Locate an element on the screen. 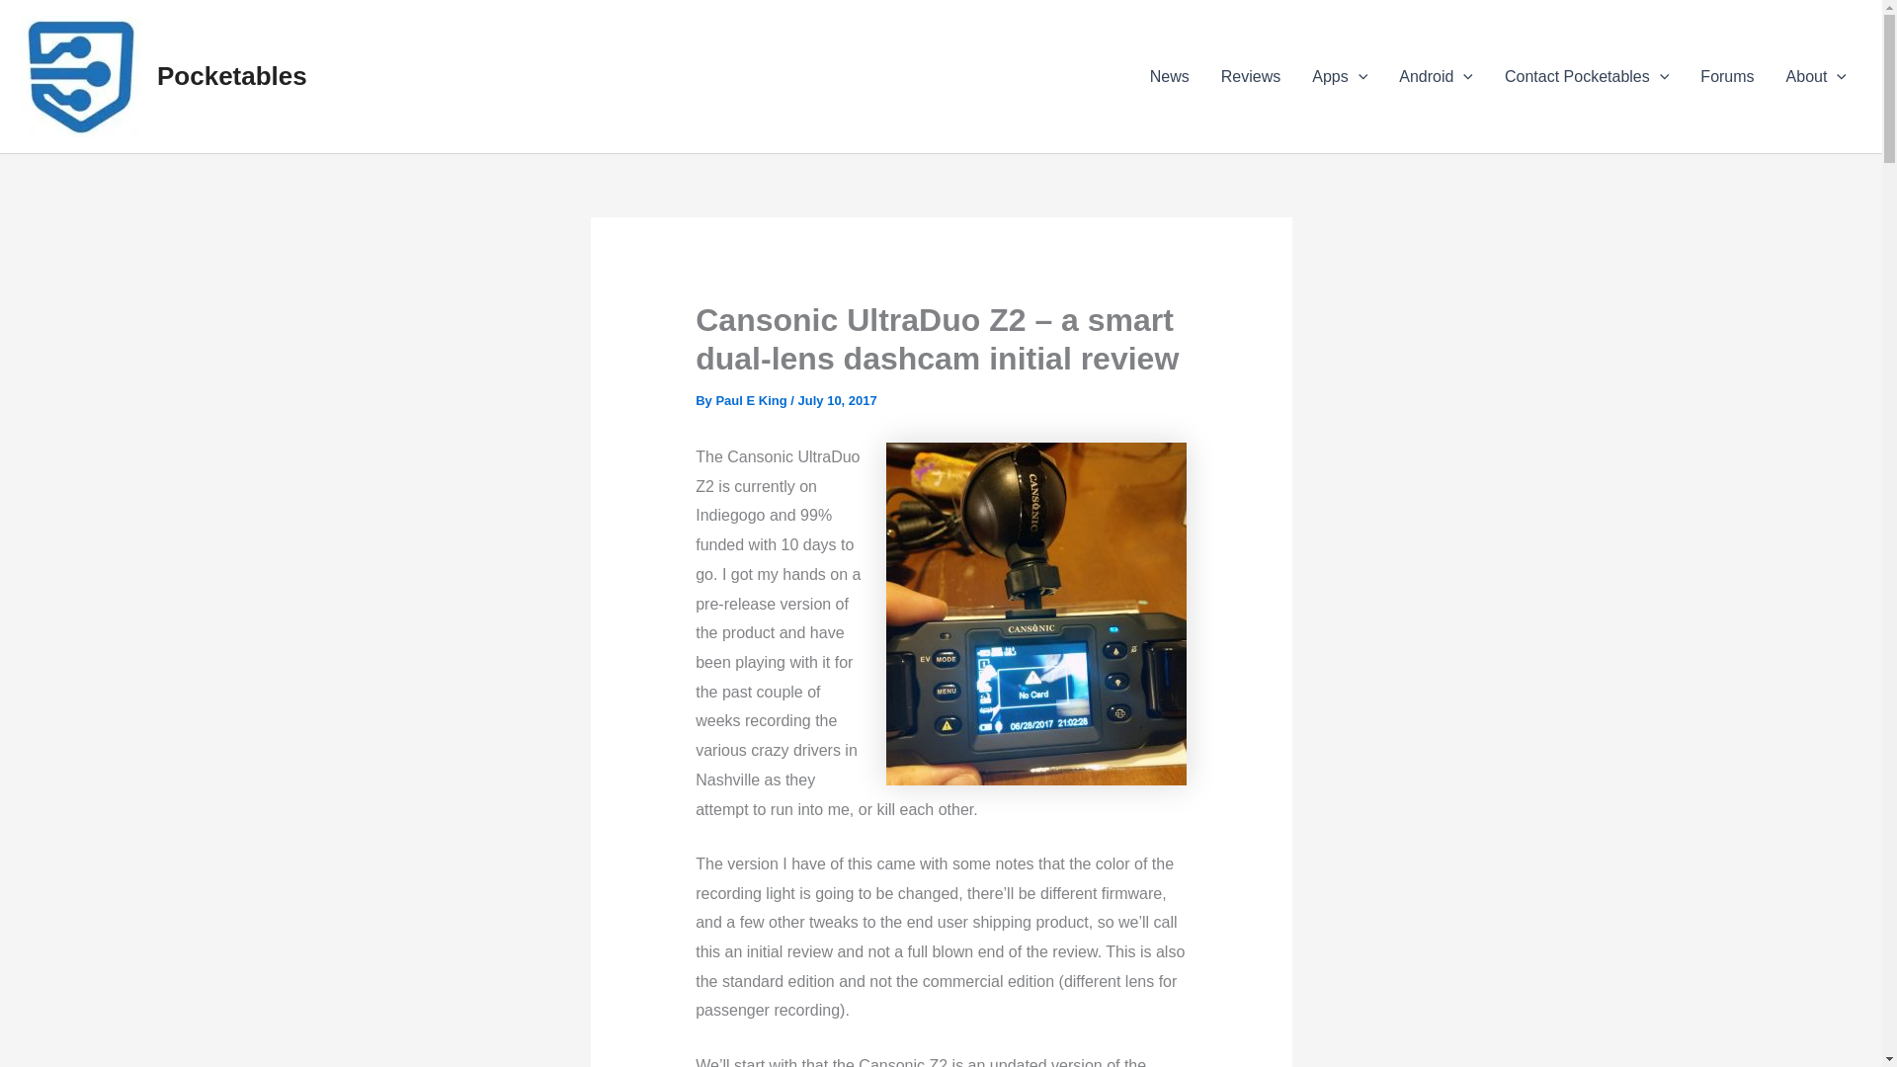 Image resolution: width=1897 pixels, height=1067 pixels. About is located at coordinates (1816, 76).